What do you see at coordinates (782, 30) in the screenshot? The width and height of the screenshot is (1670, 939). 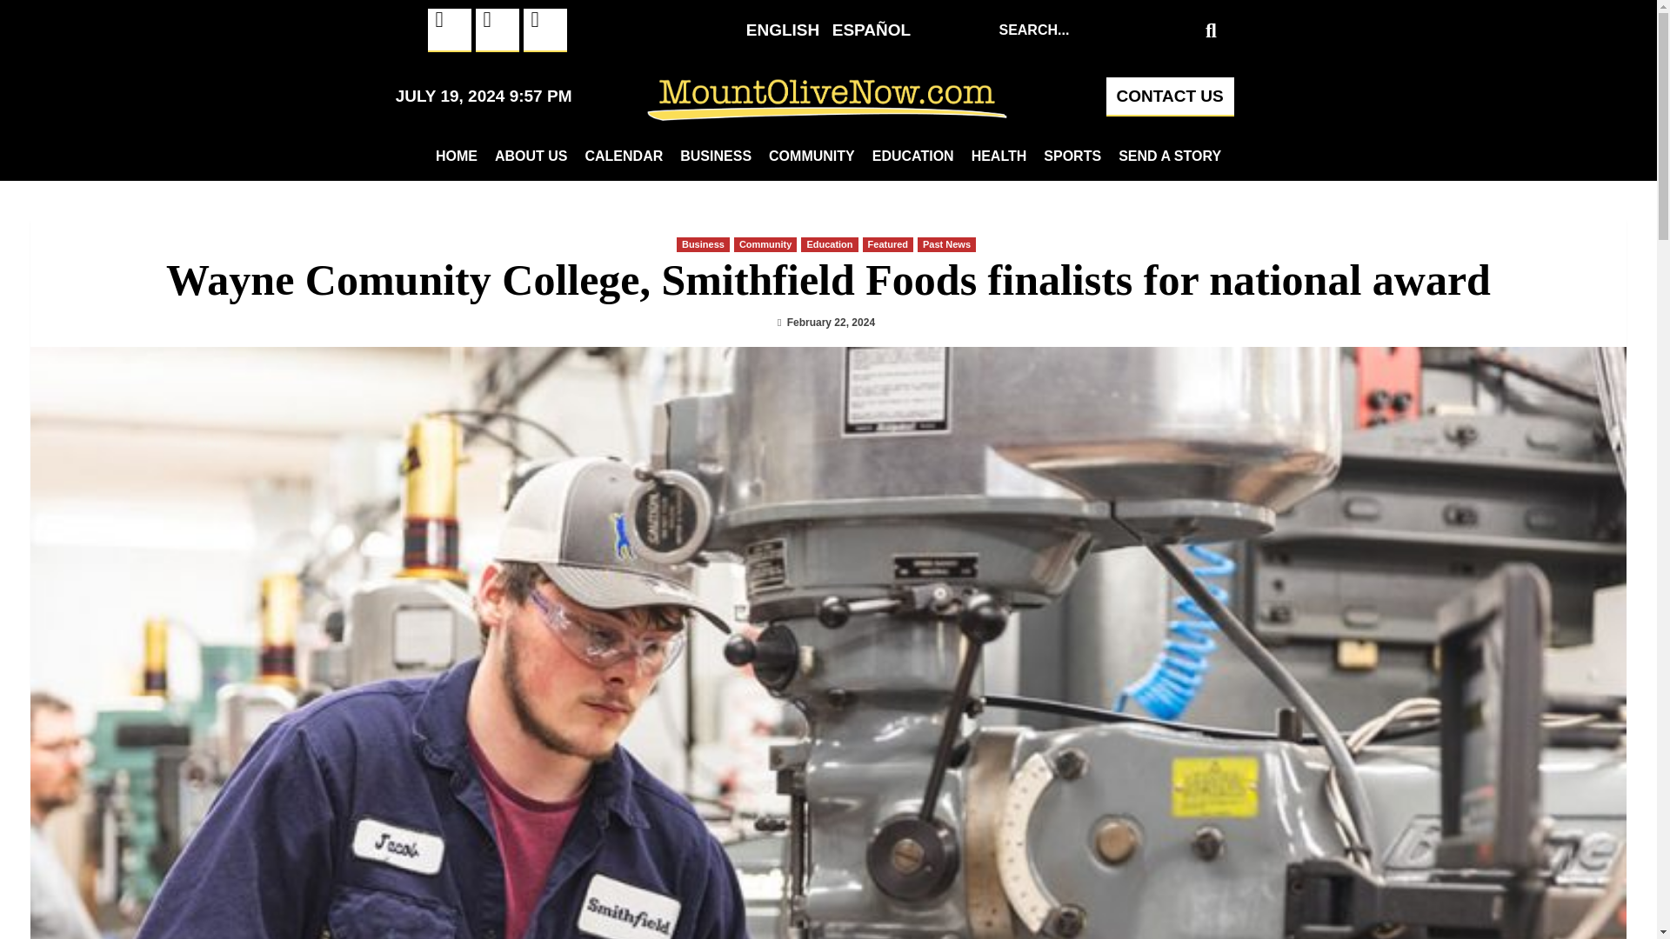 I see `ENGLISH` at bounding box center [782, 30].